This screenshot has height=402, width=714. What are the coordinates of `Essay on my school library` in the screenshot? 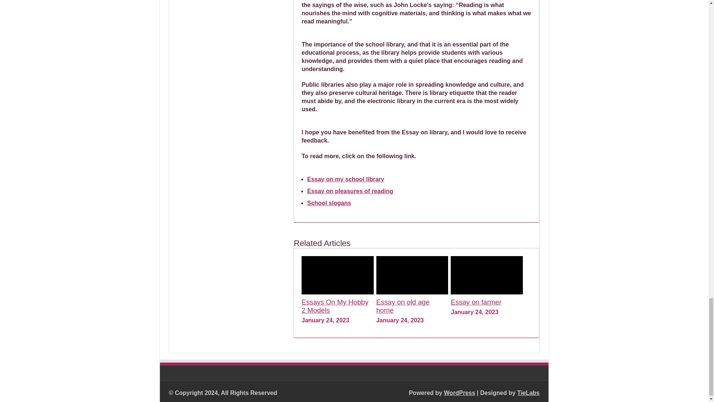 It's located at (345, 179).